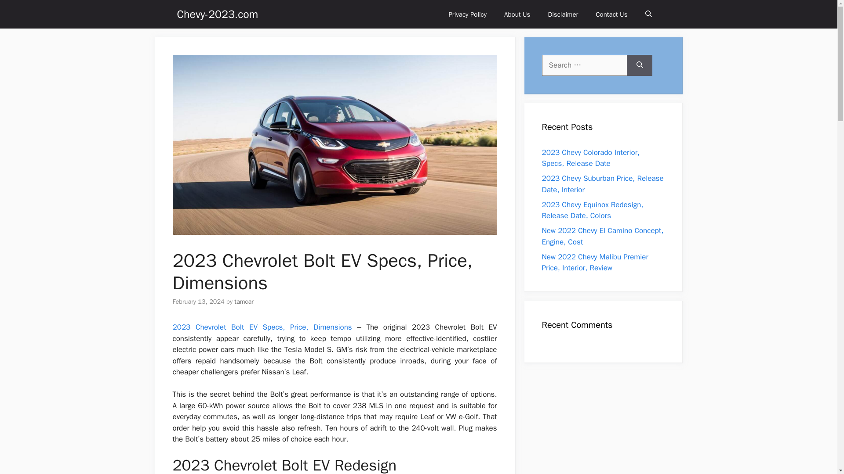  What do you see at coordinates (591, 158) in the screenshot?
I see `2023 Chevy Colorado Interior, Specs, Release Date` at bounding box center [591, 158].